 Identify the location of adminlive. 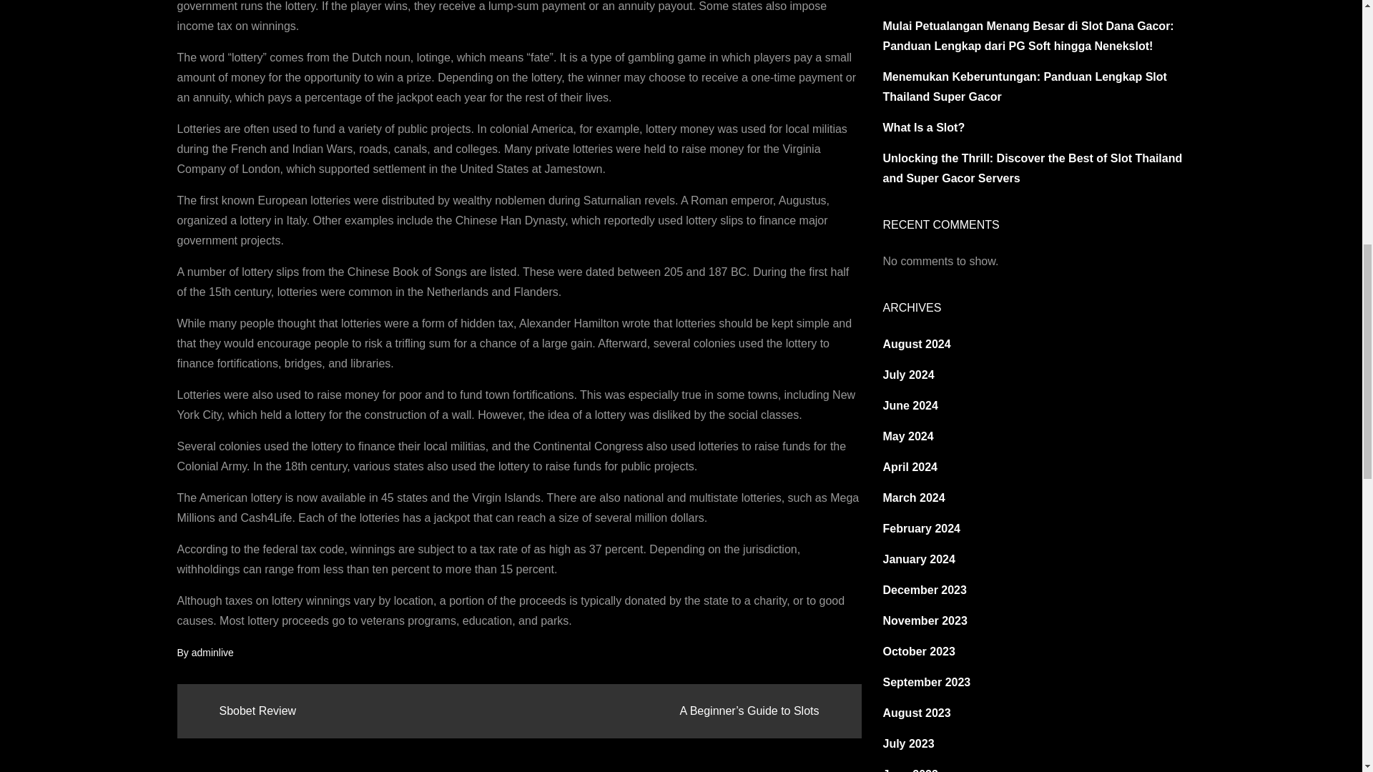
(212, 653).